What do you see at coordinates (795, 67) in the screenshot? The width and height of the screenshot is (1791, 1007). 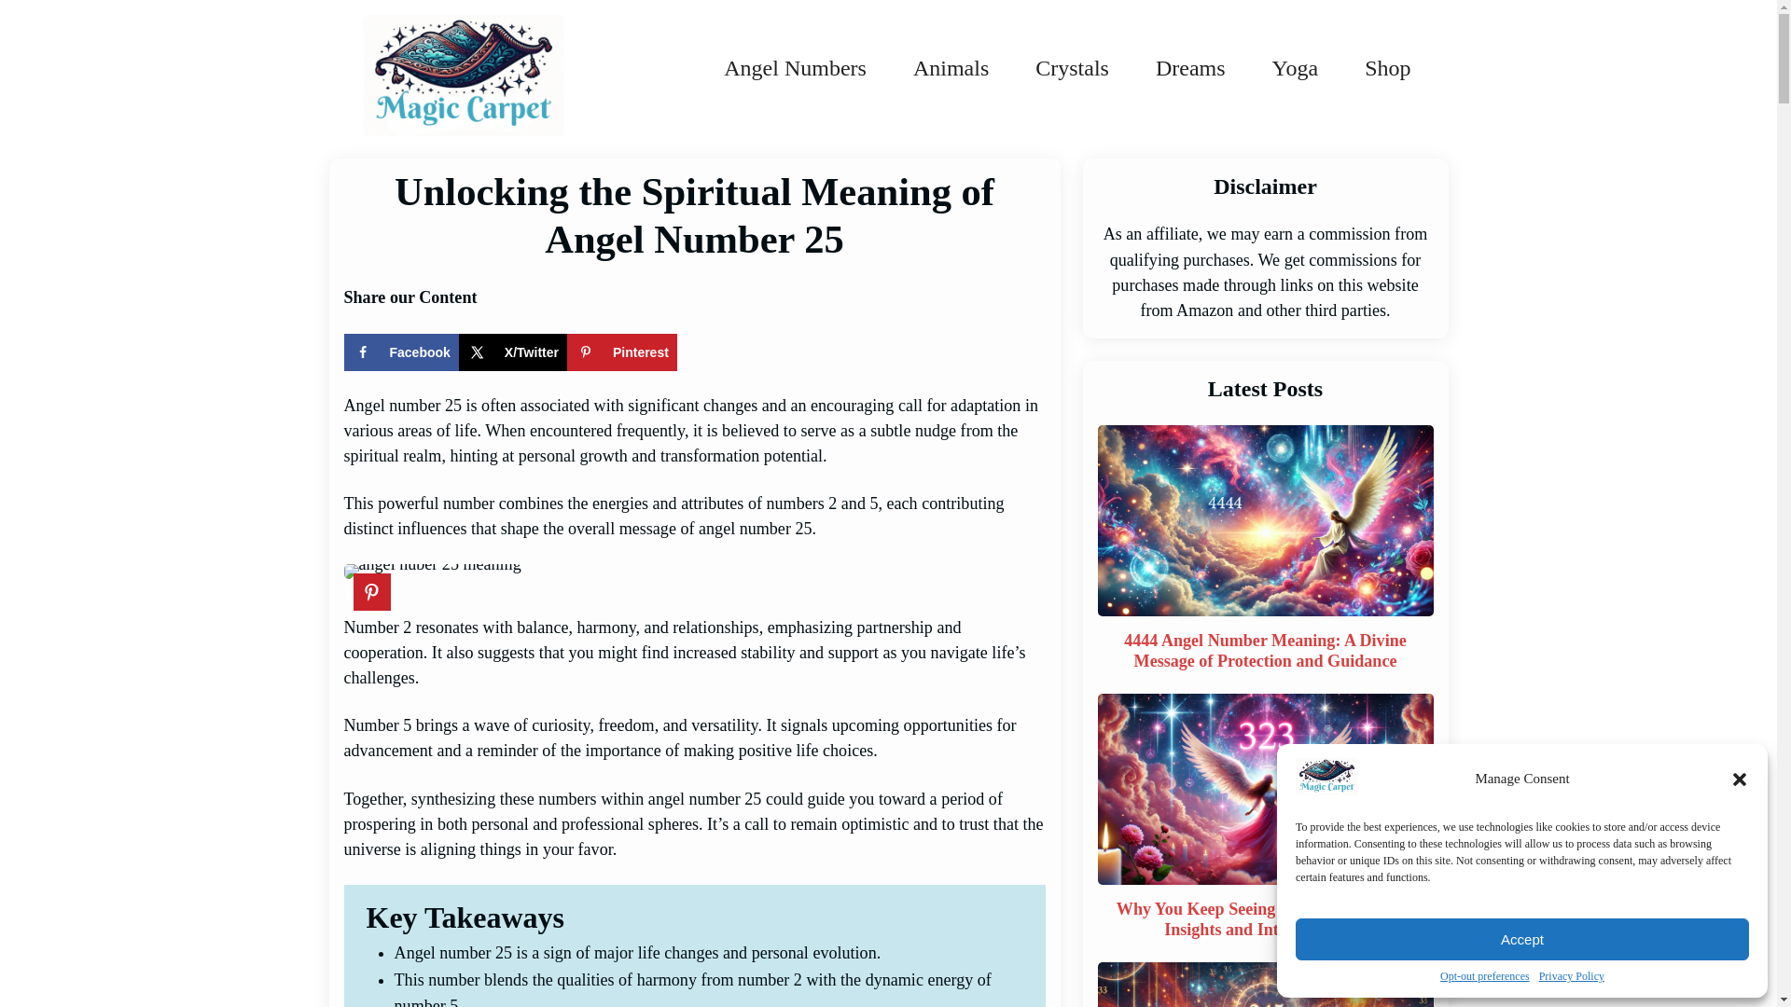 I see `Angel Numbers` at bounding box center [795, 67].